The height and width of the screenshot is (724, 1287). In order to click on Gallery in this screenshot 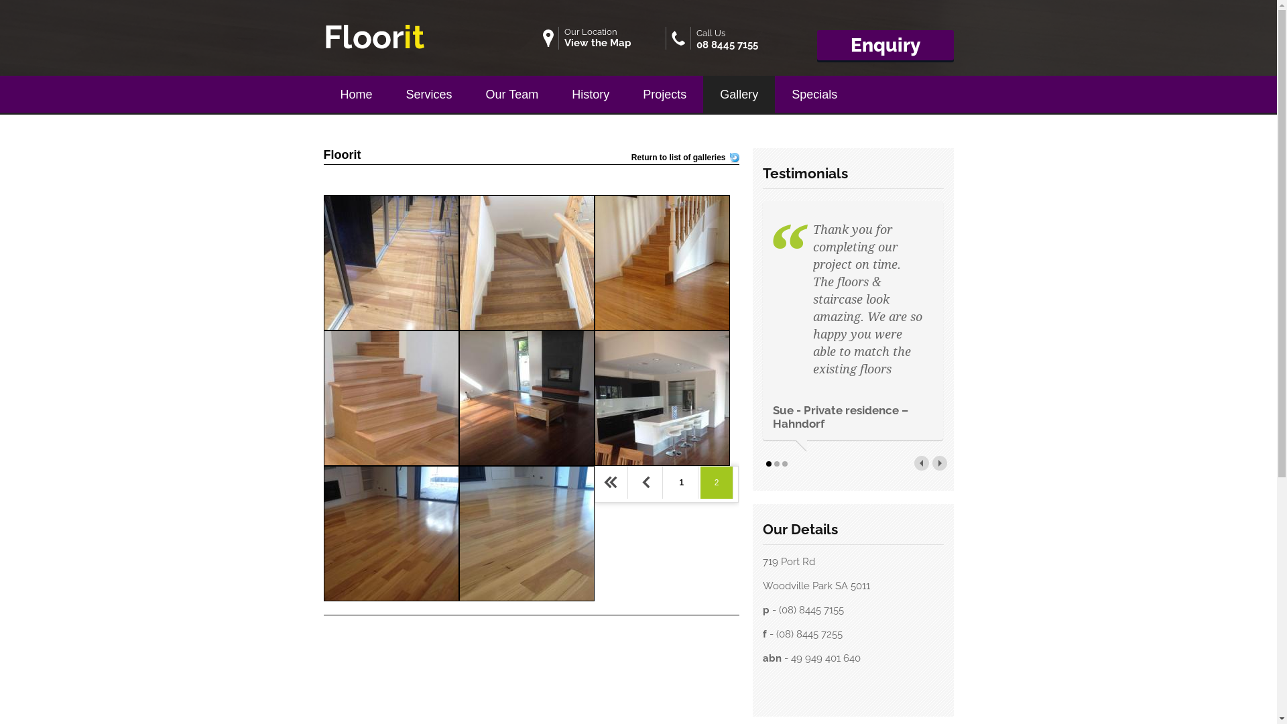, I will do `click(739, 92)`.